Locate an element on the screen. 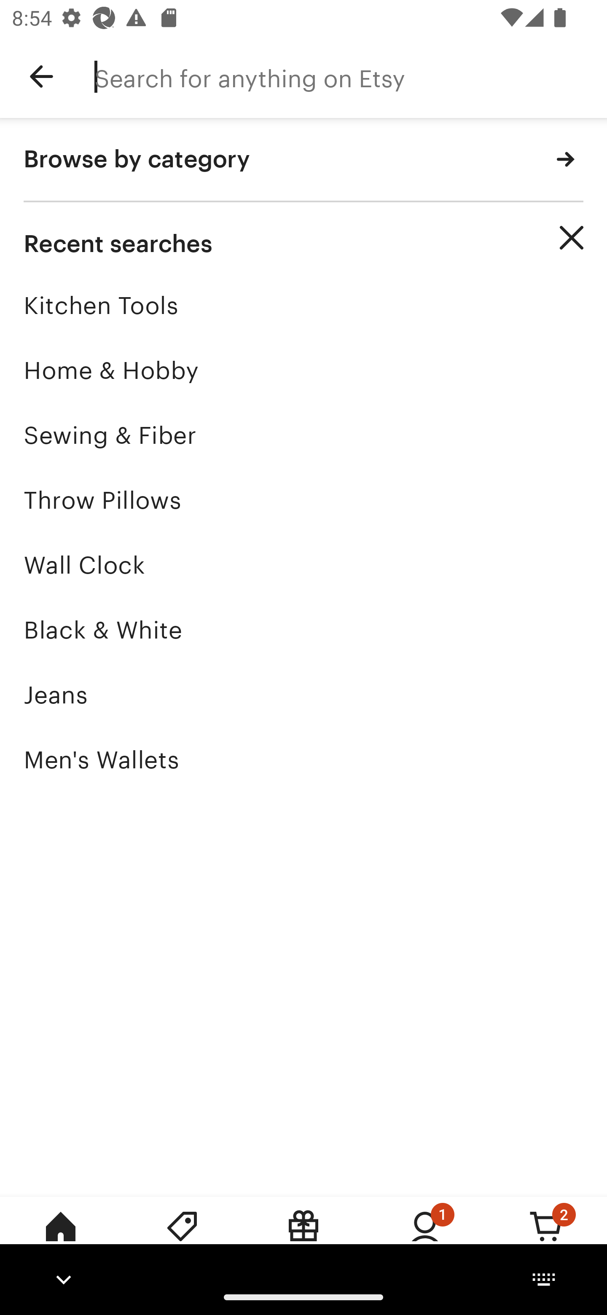 Image resolution: width=607 pixels, height=1315 pixels. Throw Pillows is located at coordinates (303, 500).